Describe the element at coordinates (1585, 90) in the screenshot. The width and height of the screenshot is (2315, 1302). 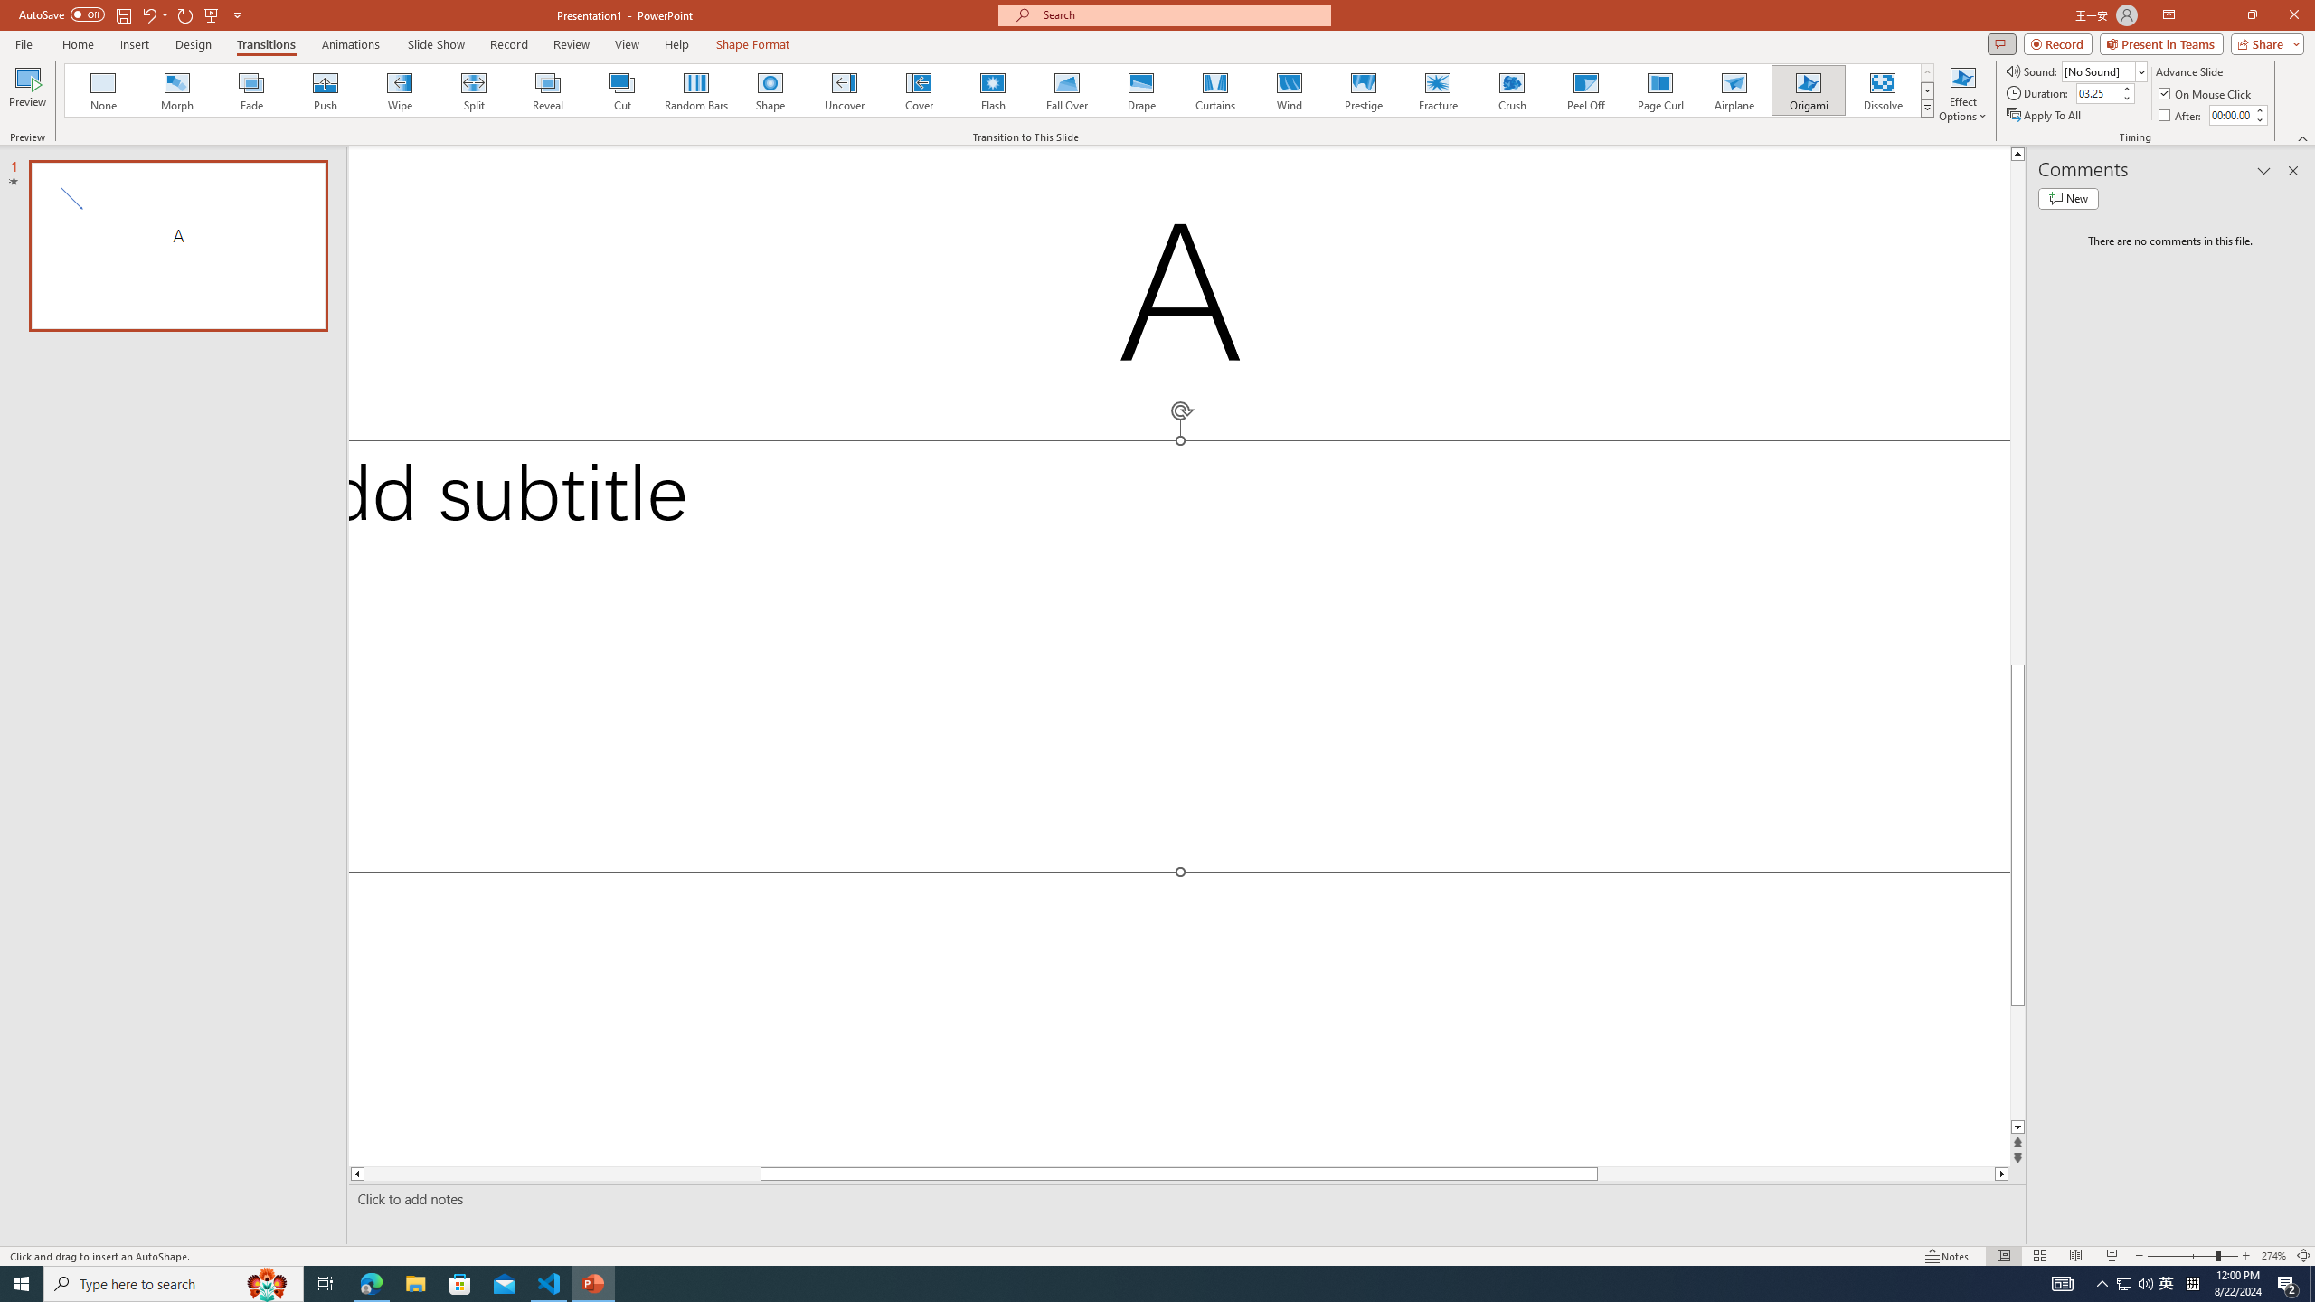
I see `Peel Off` at that location.